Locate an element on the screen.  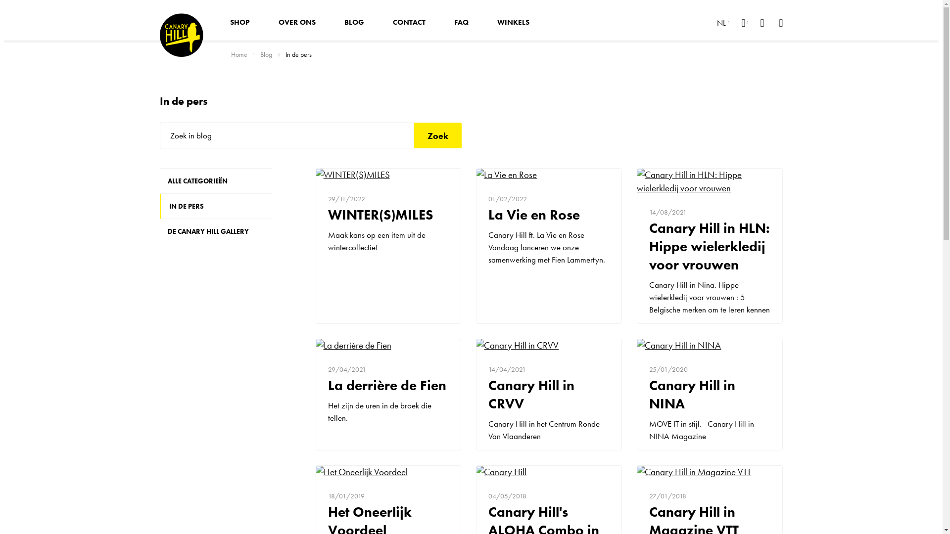
La Vie en Rose is located at coordinates (549, 175).